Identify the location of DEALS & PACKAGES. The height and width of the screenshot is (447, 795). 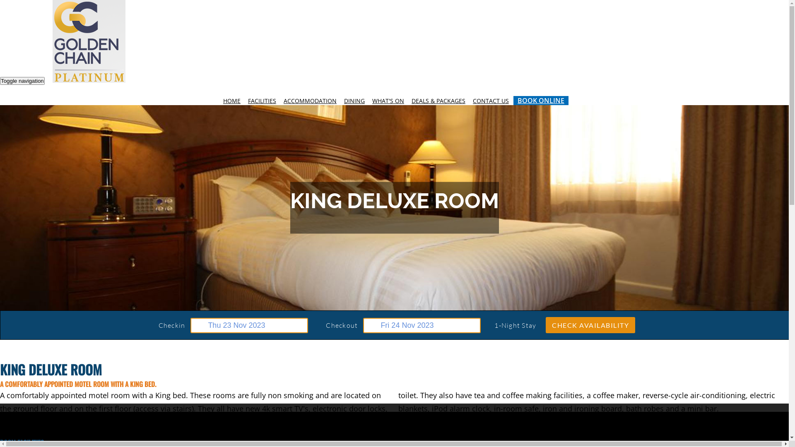
(438, 101).